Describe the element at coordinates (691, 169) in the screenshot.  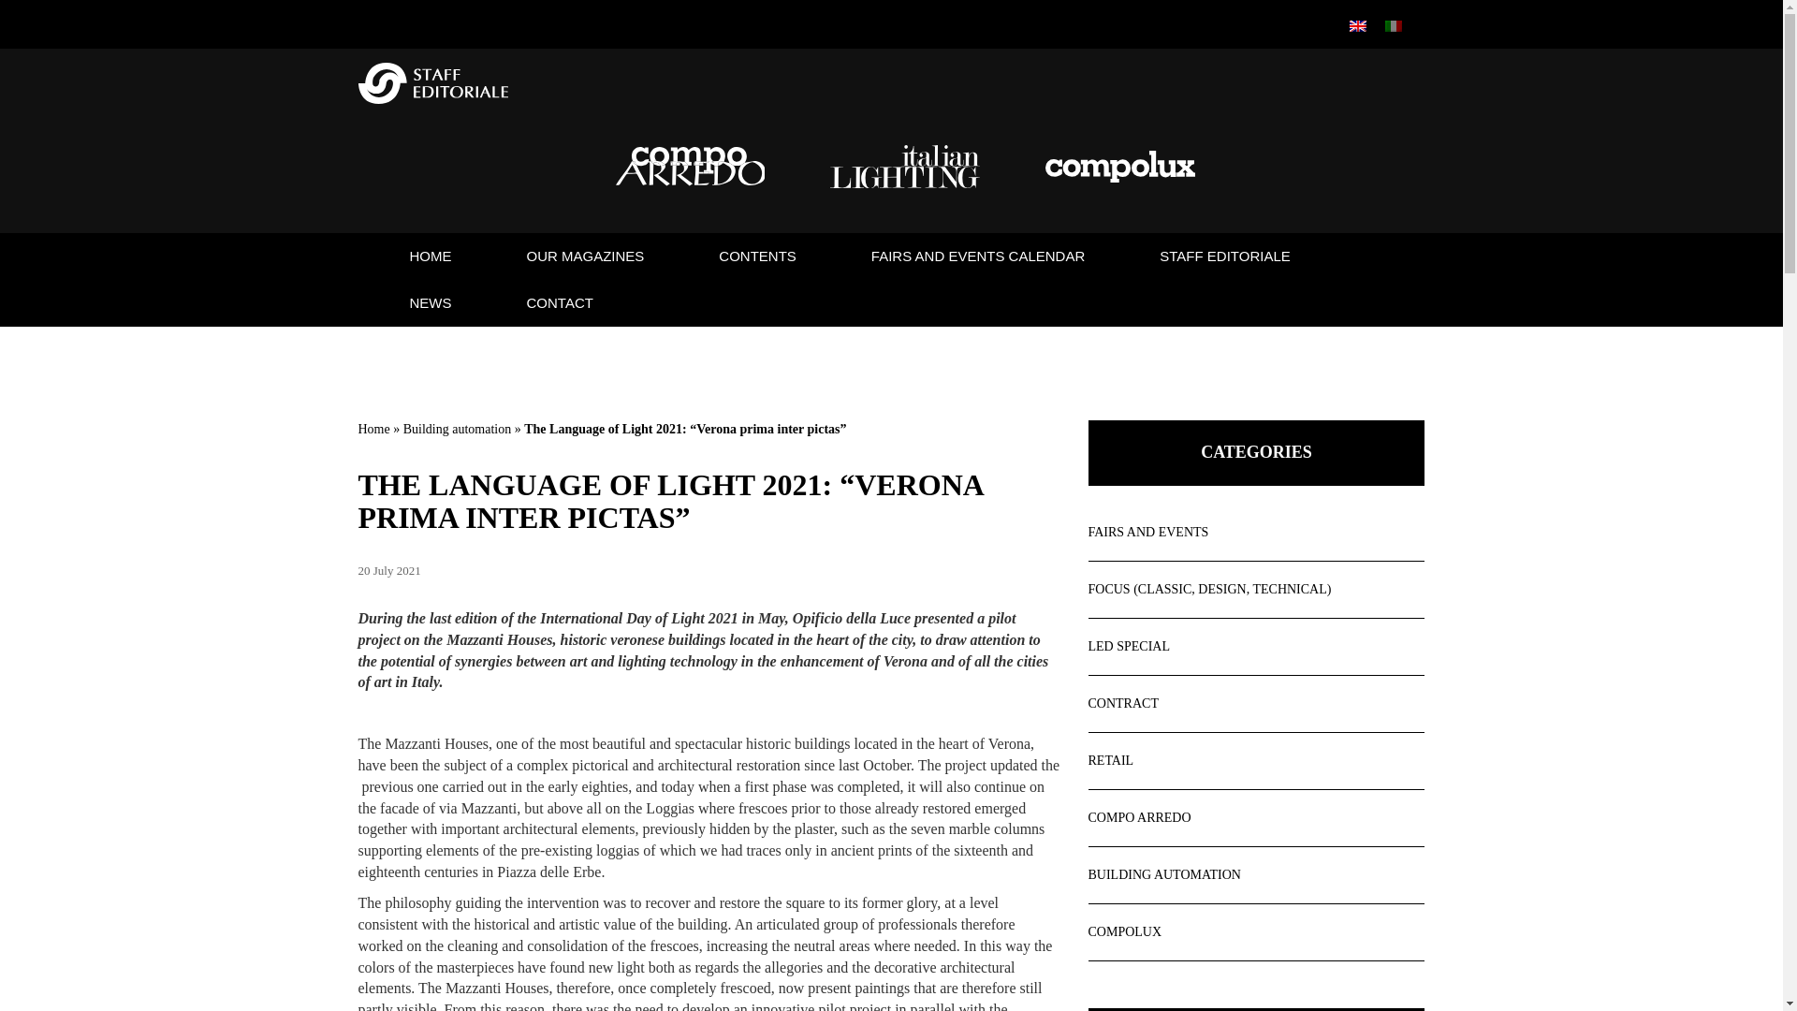
I see `compo-arredo-3` at that location.